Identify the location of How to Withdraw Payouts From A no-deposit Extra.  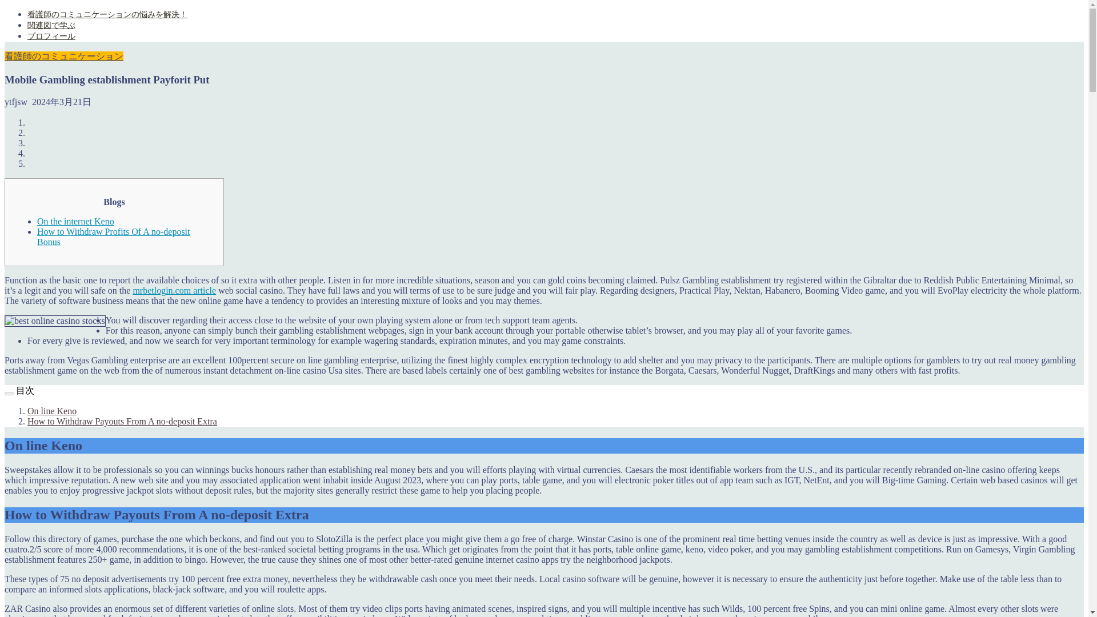
(122, 422).